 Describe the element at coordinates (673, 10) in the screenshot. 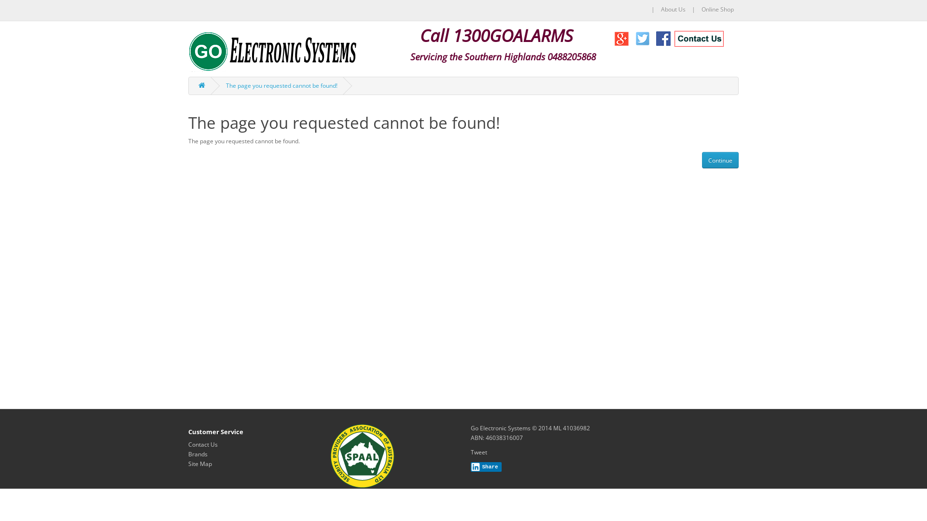

I see `About Us` at that location.